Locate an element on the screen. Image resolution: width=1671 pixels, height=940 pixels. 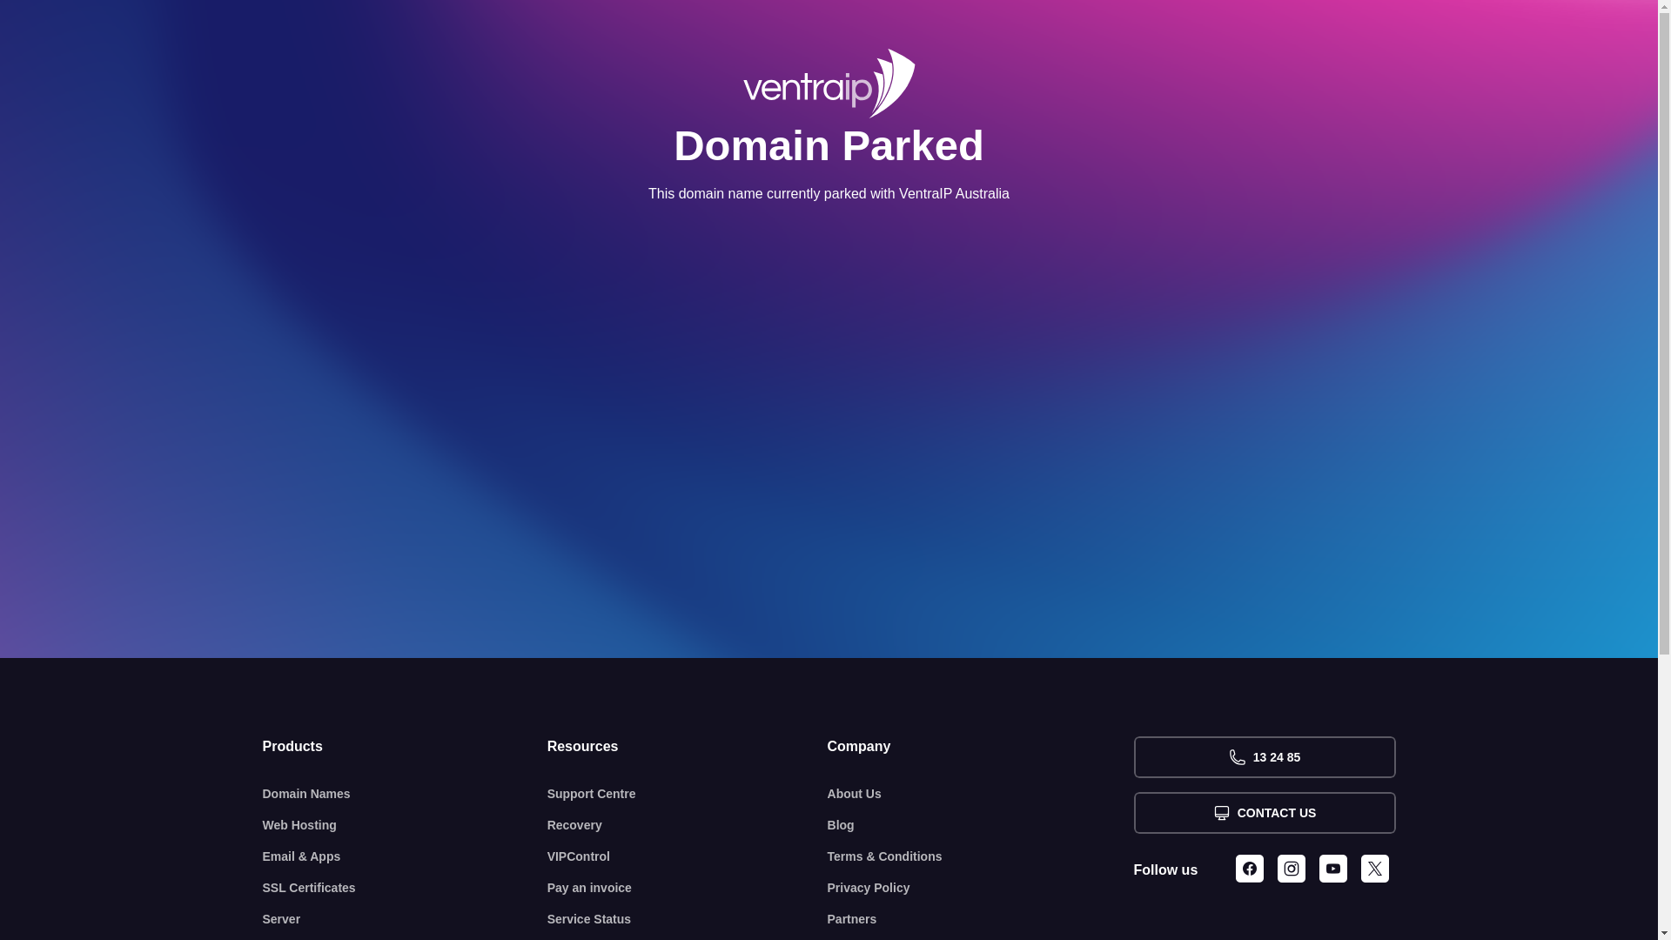
Server is located at coordinates (406, 919).